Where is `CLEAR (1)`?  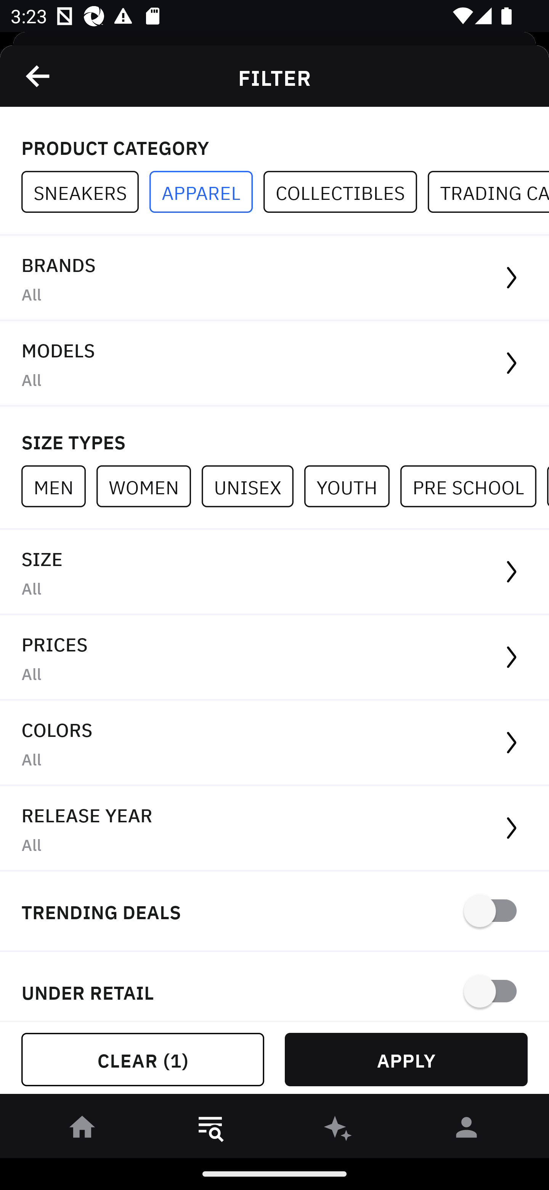 CLEAR (1) is located at coordinates (143, 1060).